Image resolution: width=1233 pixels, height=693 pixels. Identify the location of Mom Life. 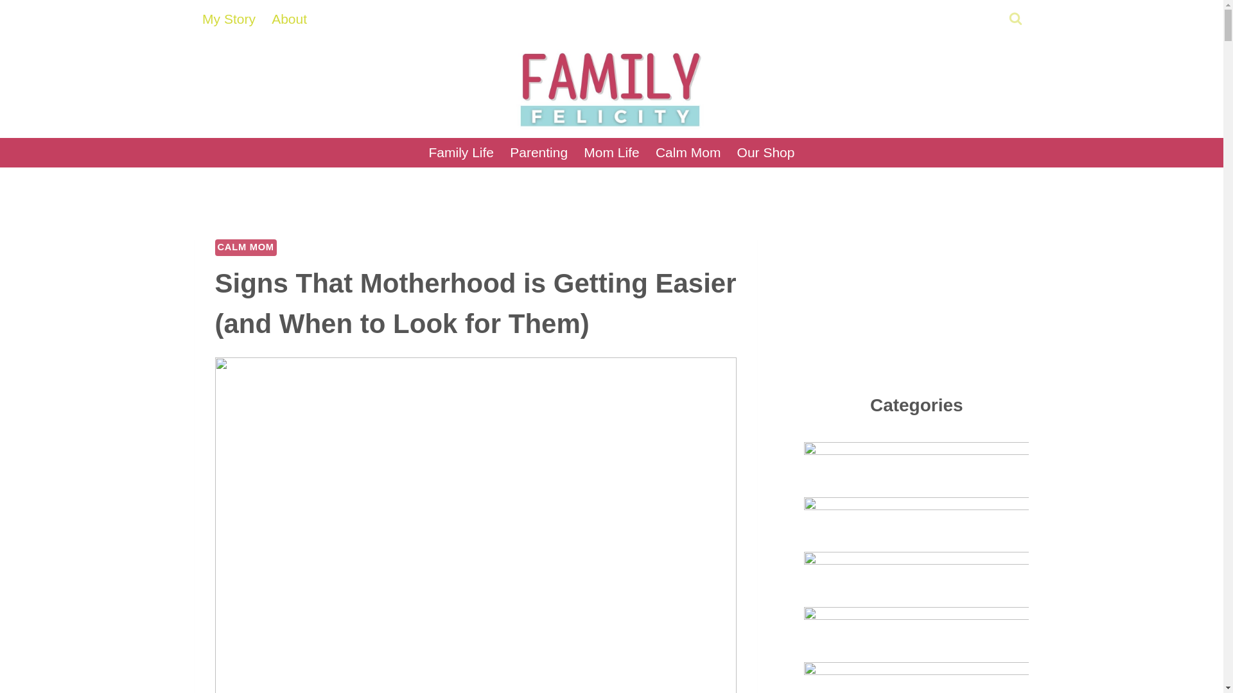
(611, 153).